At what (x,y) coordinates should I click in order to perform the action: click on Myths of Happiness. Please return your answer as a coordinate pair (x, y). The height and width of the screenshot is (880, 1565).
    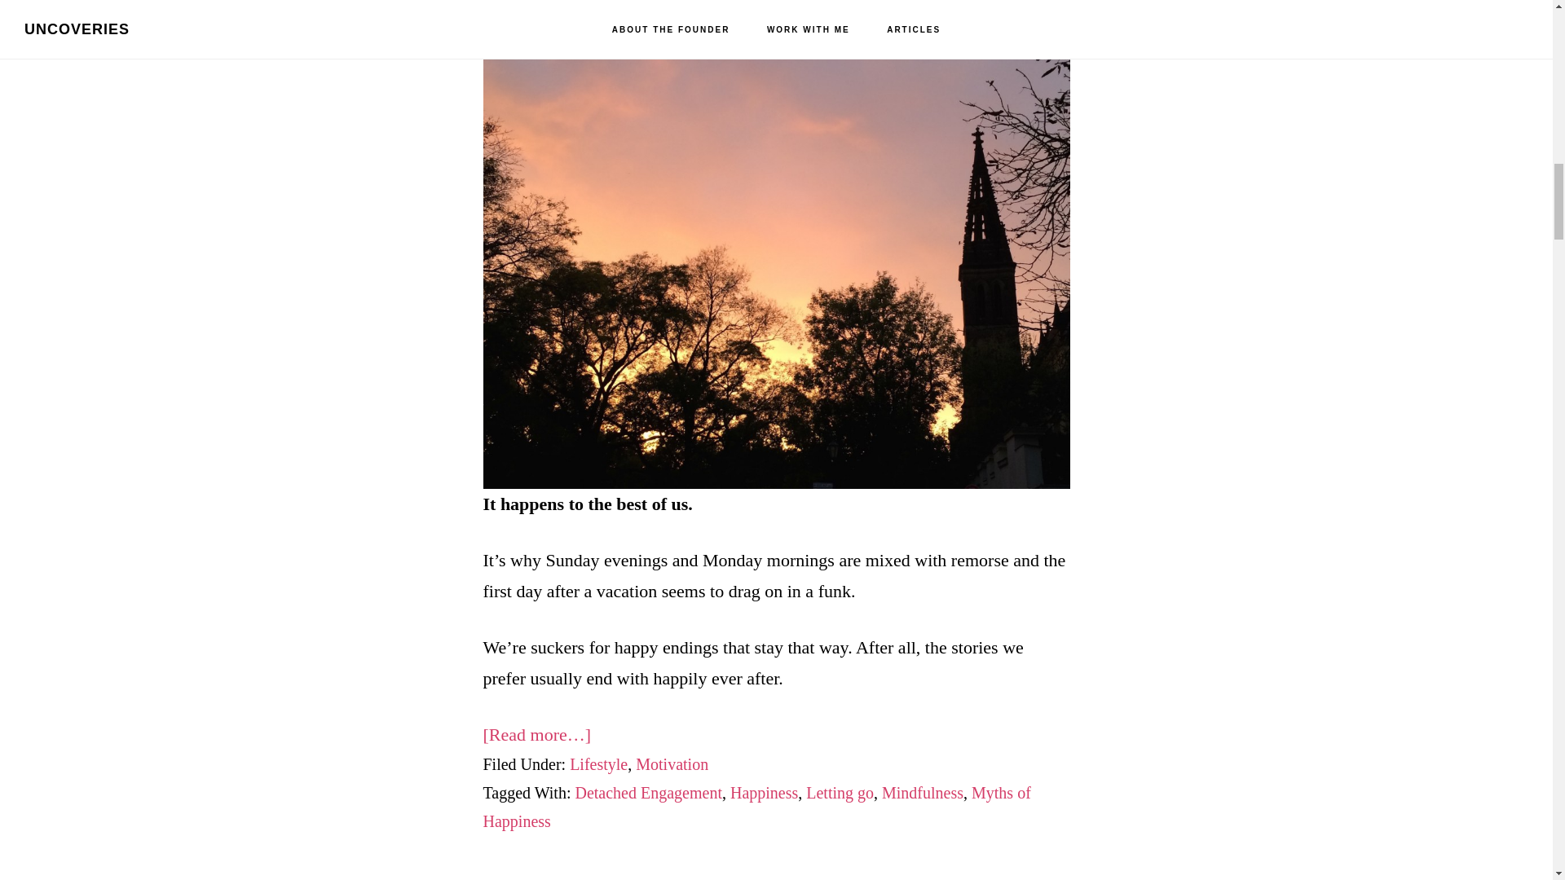
    Looking at the image, I should click on (756, 807).